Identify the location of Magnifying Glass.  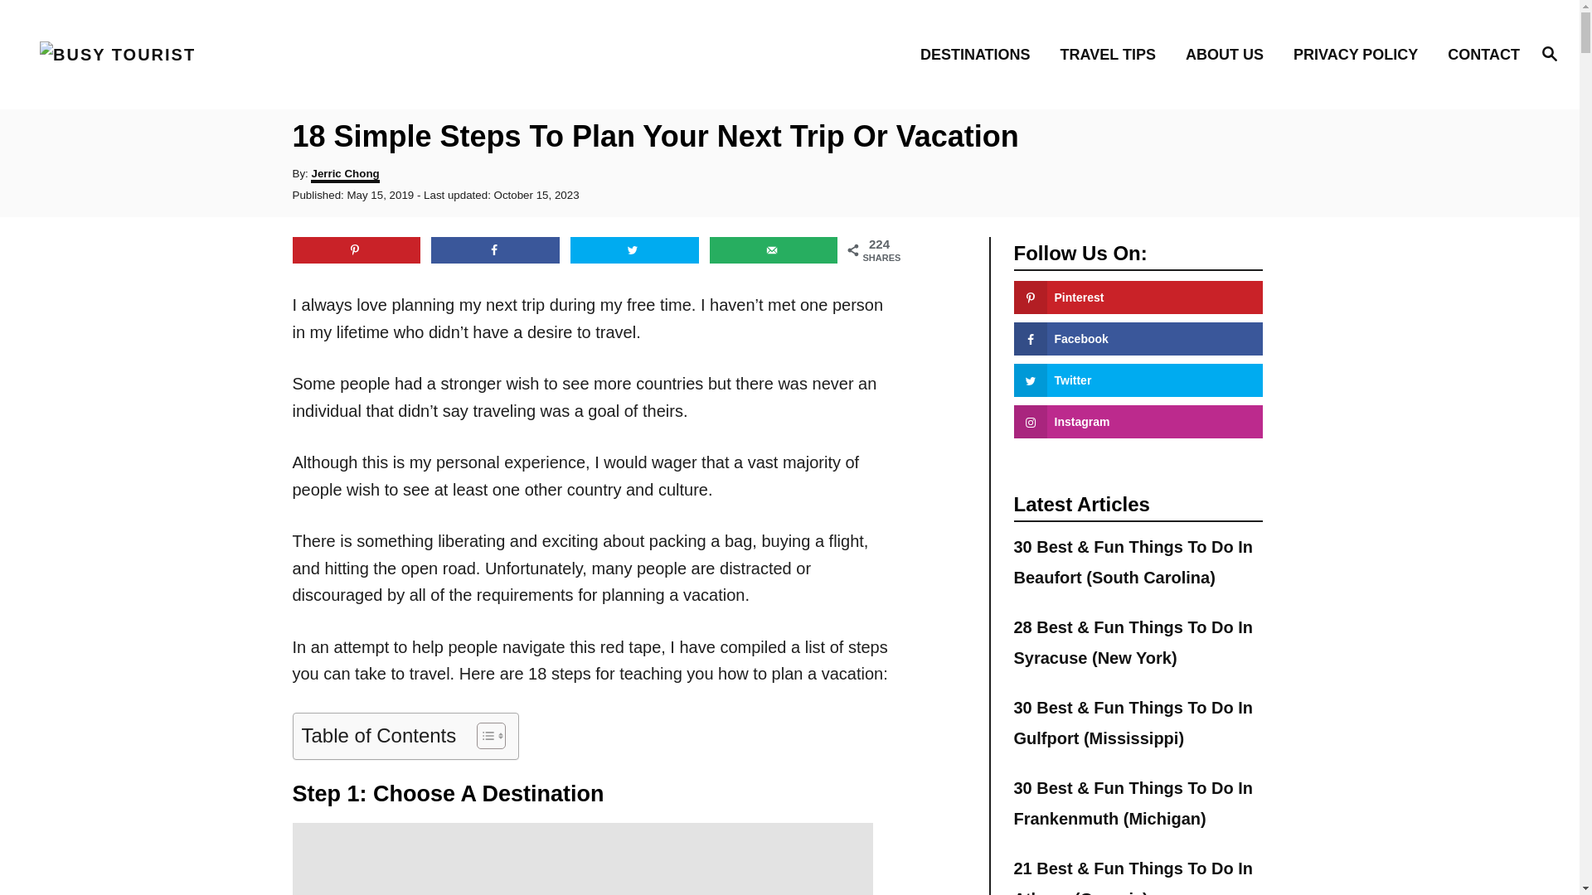
(1549, 52).